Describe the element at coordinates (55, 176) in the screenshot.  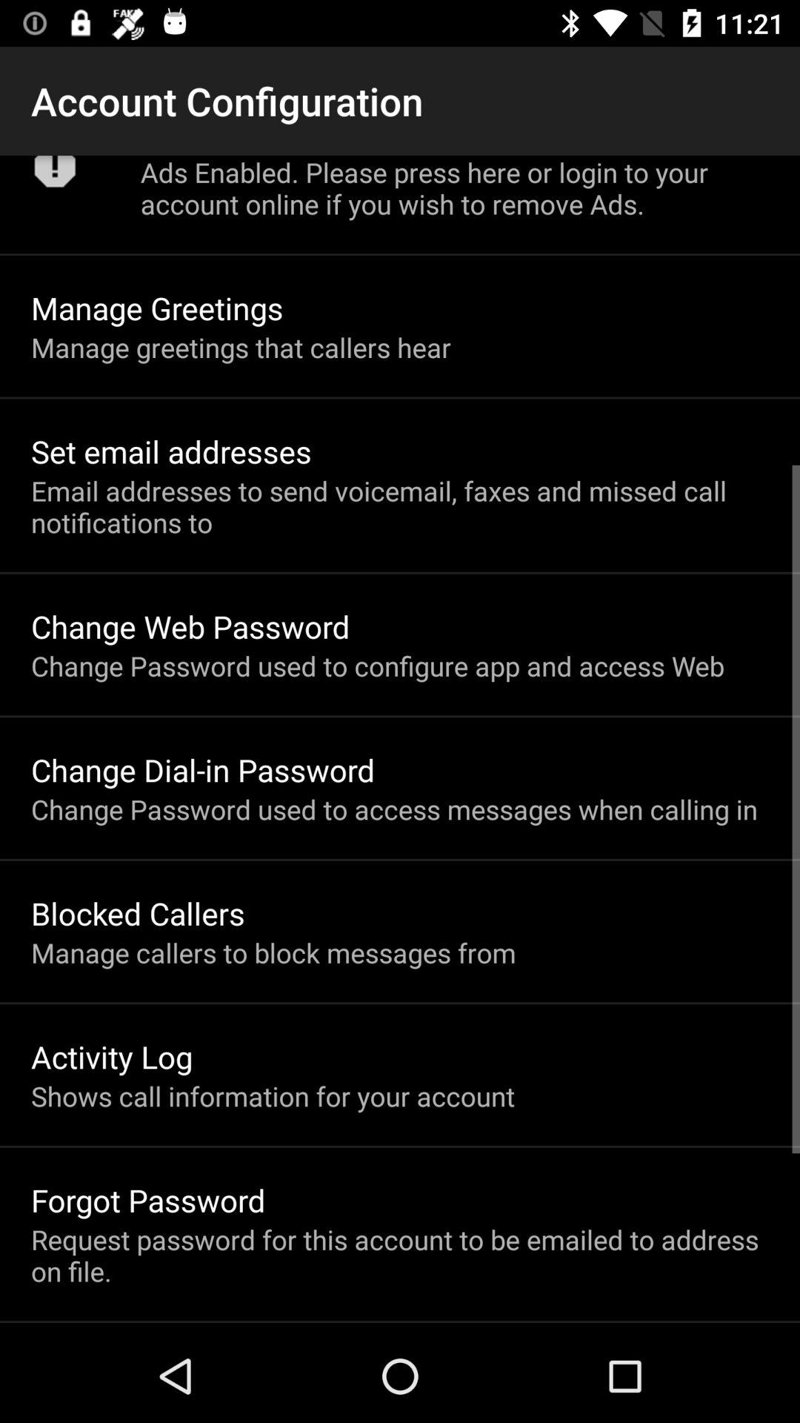
I see `turn on the icon to the left of ads enabled please icon` at that location.